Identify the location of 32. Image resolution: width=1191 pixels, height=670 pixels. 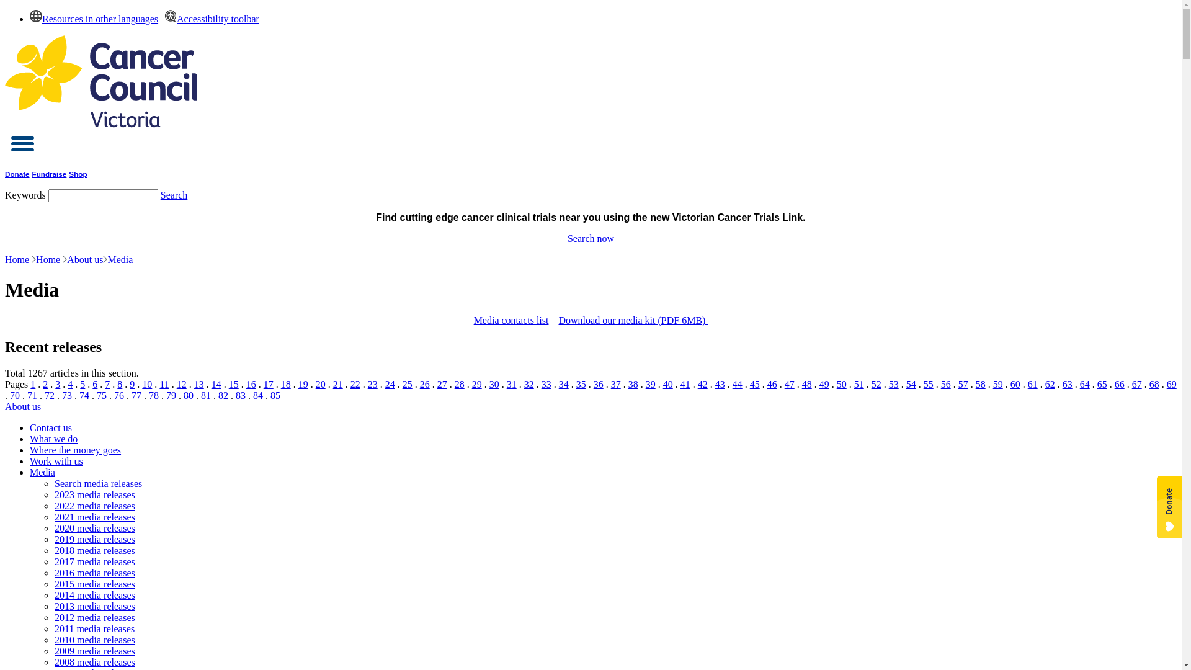
(529, 385).